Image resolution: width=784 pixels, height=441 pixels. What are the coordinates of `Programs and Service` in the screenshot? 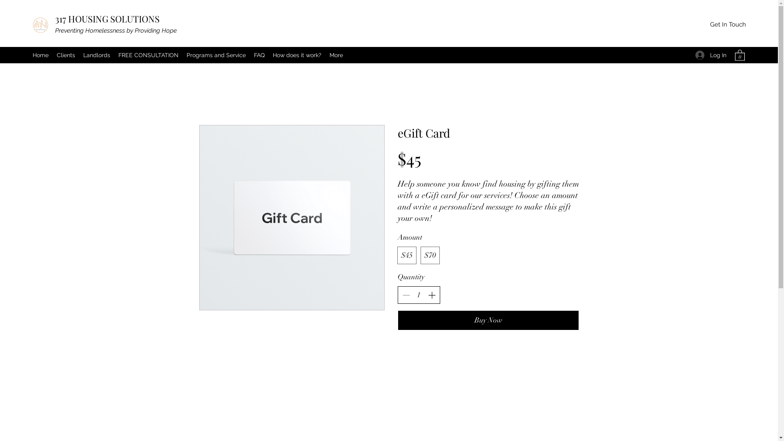 It's located at (216, 55).